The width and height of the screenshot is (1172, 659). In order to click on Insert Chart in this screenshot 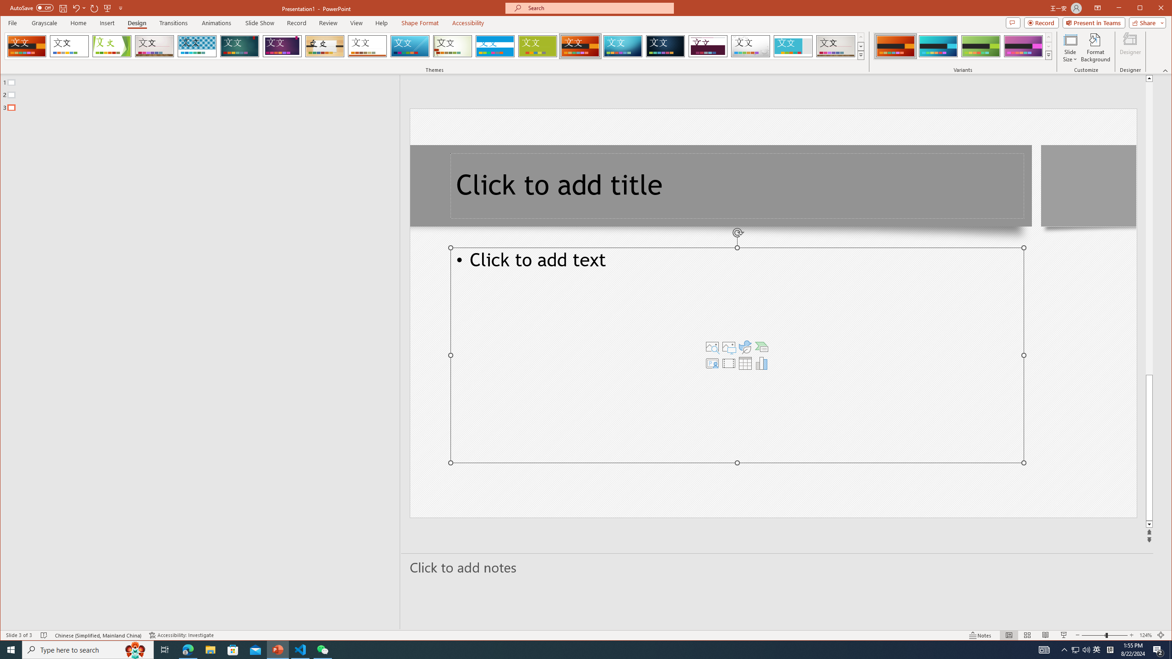, I will do `click(762, 363)`.